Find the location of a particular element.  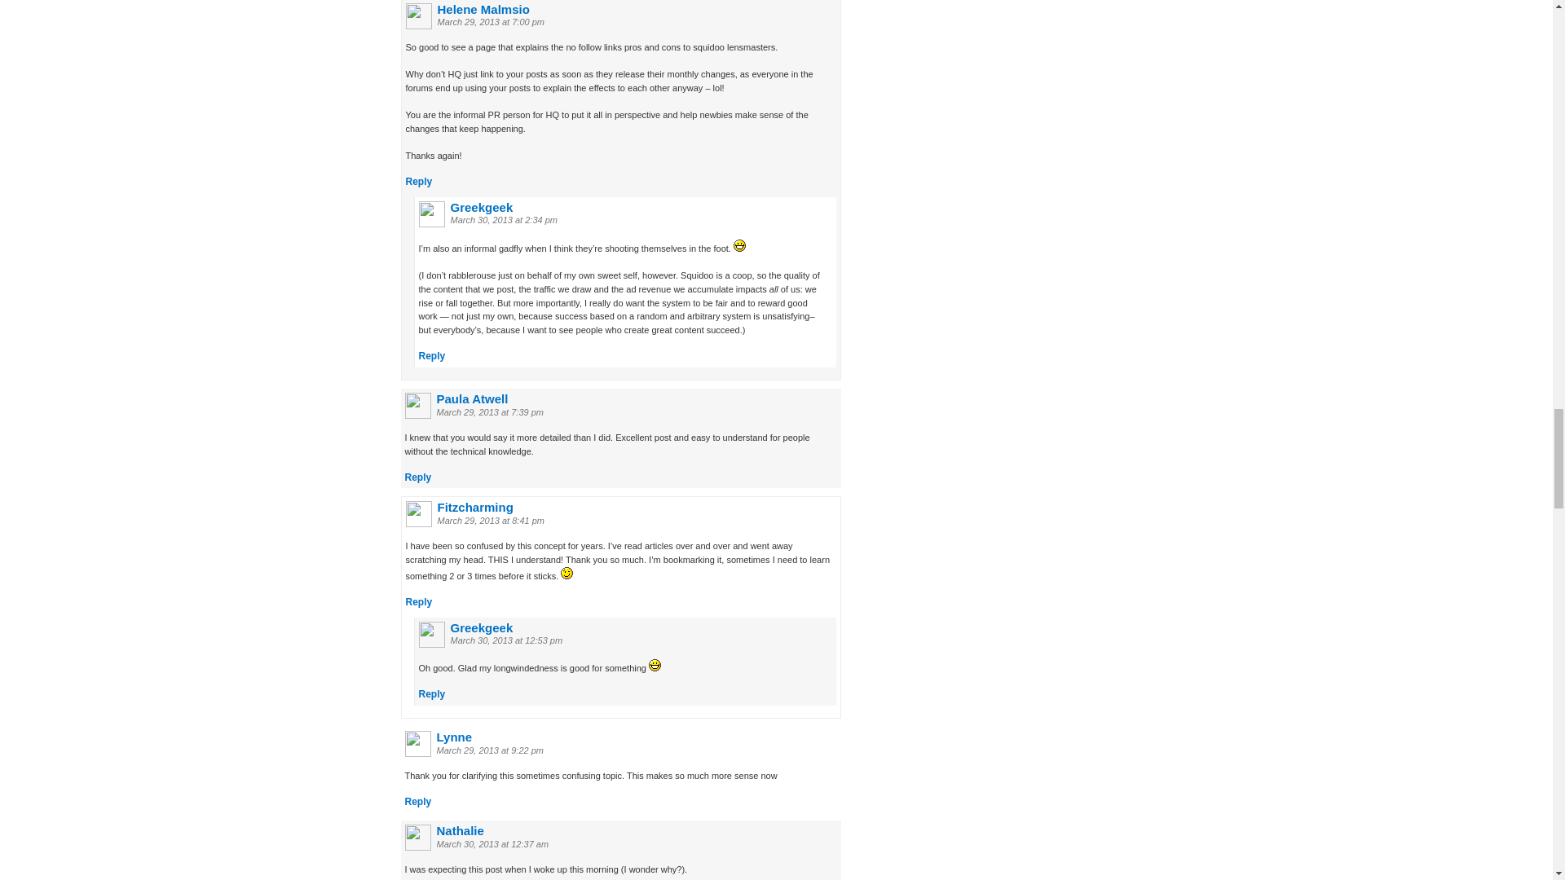

Lynne is located at coordinates (454, 737).